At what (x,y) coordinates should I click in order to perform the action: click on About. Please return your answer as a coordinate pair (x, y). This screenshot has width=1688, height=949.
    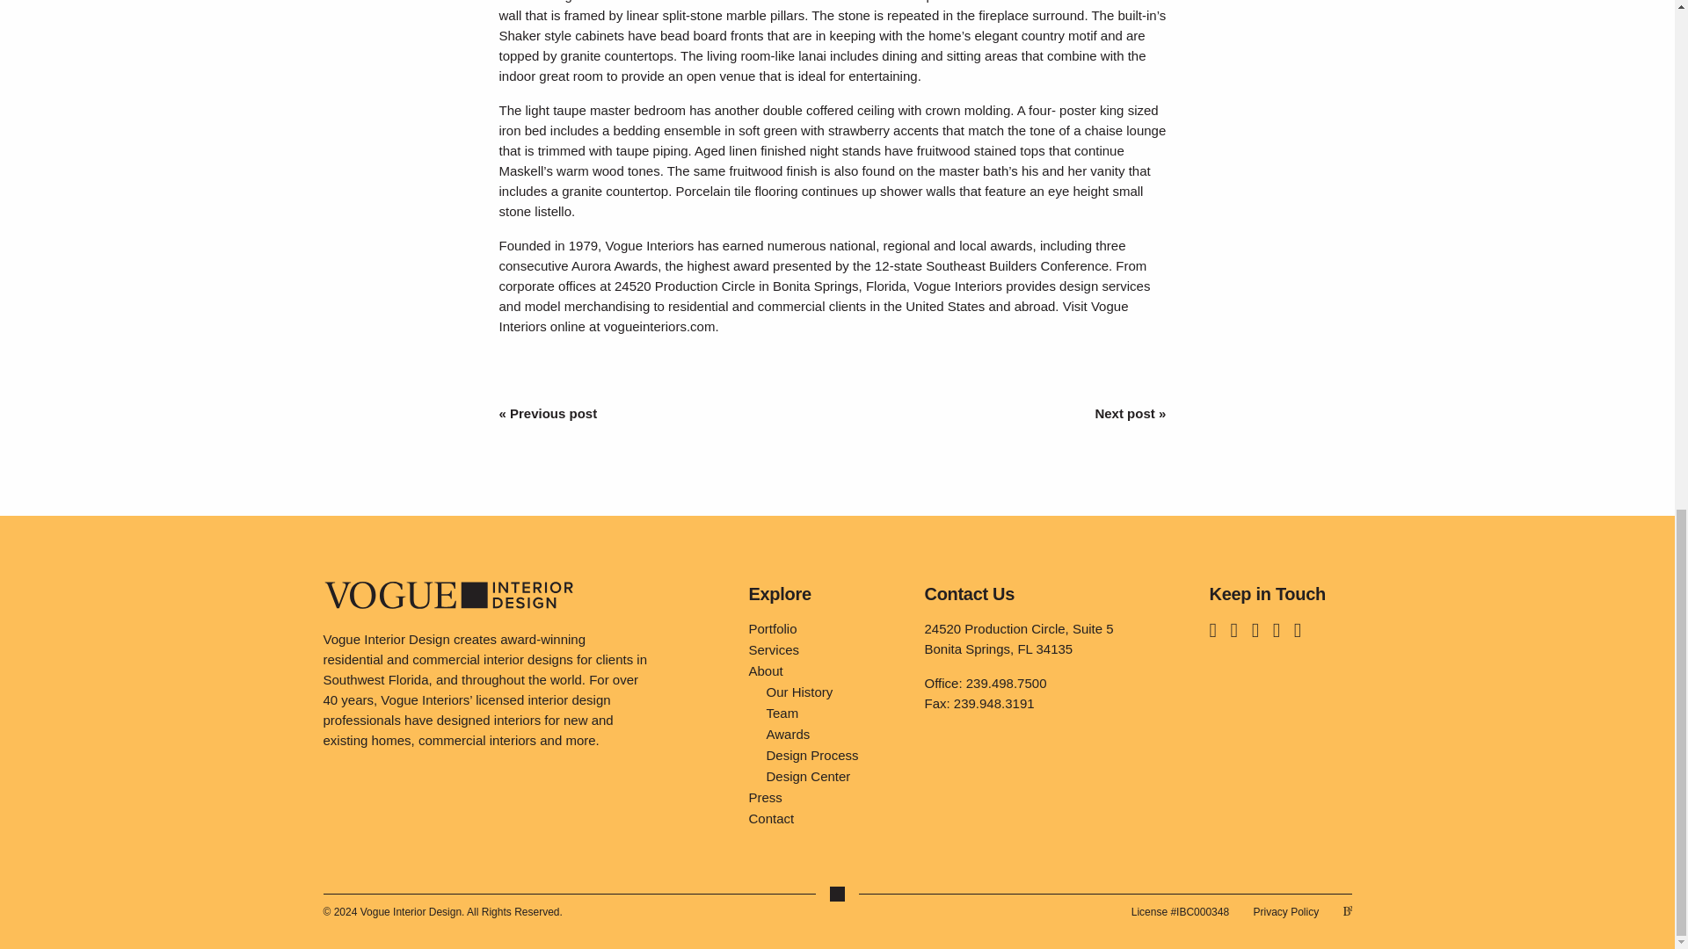
    Looking at the image, I should click on (823, 671).